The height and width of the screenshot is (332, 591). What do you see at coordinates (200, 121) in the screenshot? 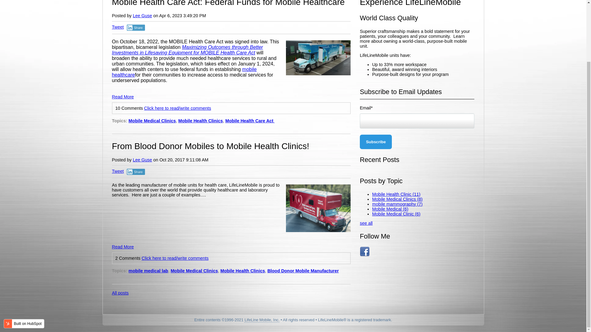
I see `Mobile Health Clinics` at bounding box center [200, 121].